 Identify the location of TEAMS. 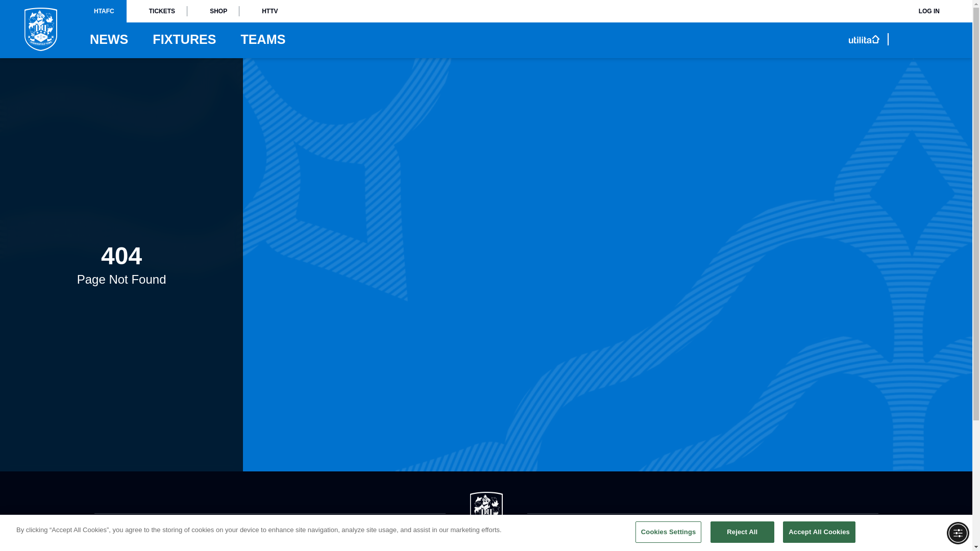
(263, 39).